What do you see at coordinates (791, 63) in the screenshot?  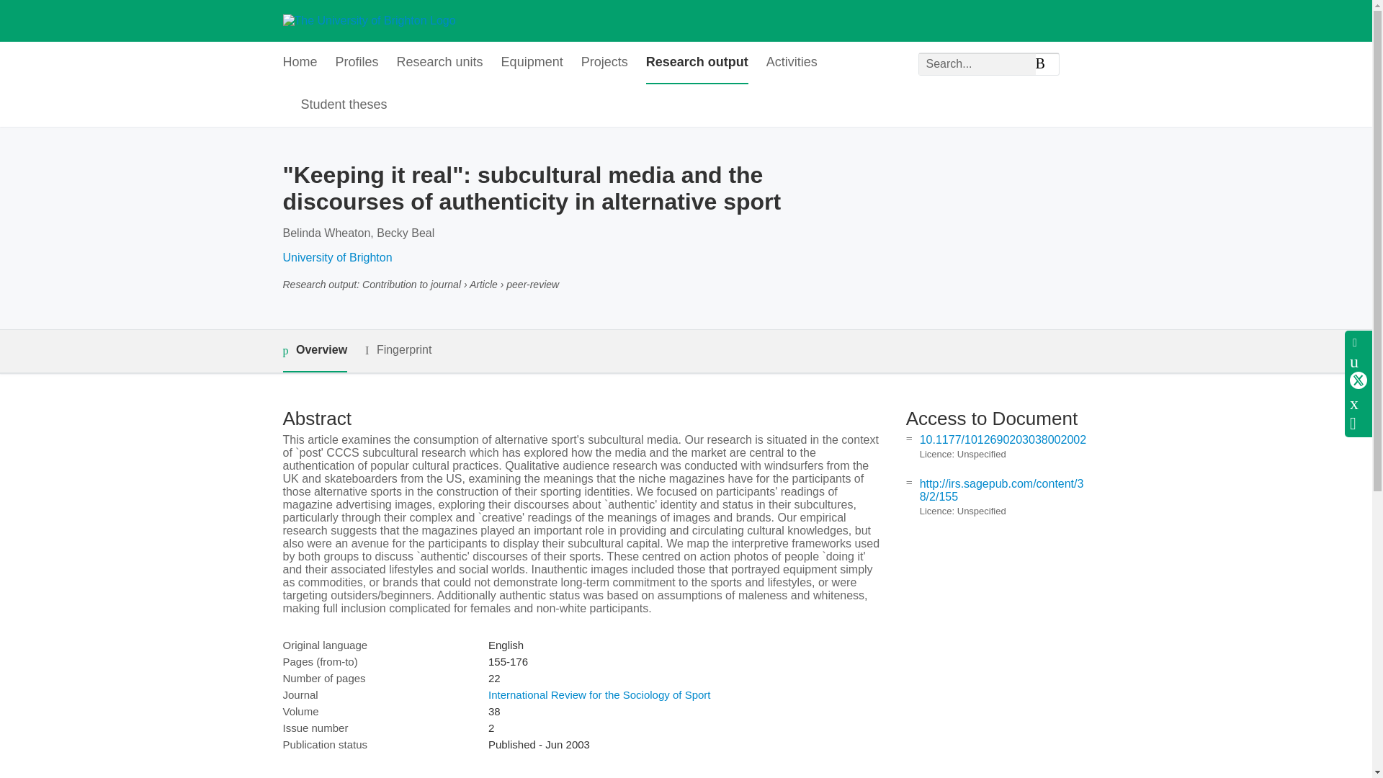 I see `Activities` at bounding box center [791, 63].